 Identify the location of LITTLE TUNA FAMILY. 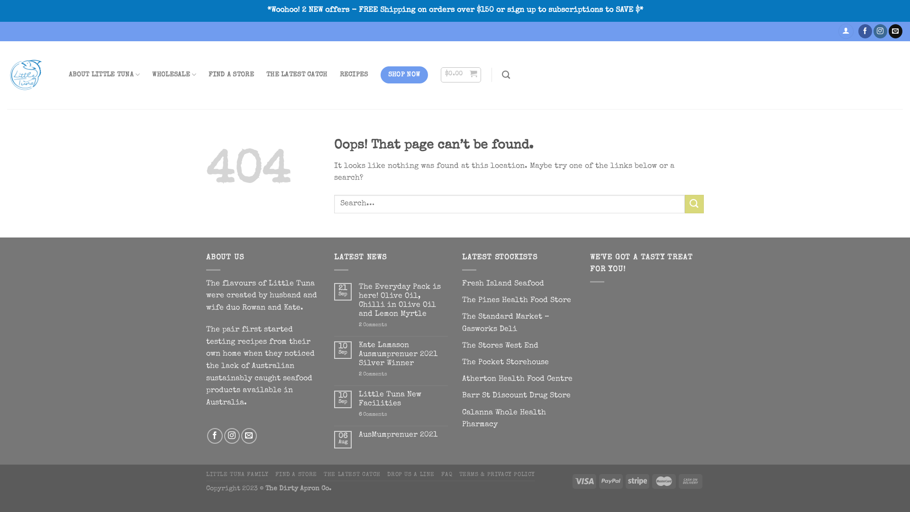
(237, 474).